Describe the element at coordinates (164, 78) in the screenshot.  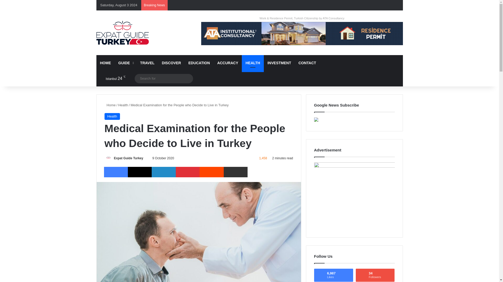
I see `Search for` at that location.